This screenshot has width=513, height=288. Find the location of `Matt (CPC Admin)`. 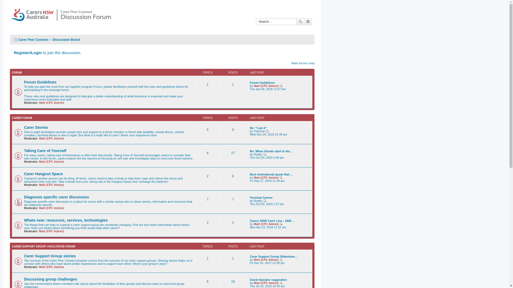

Matt (CPC Admin) is located at coordinates (51, 138).